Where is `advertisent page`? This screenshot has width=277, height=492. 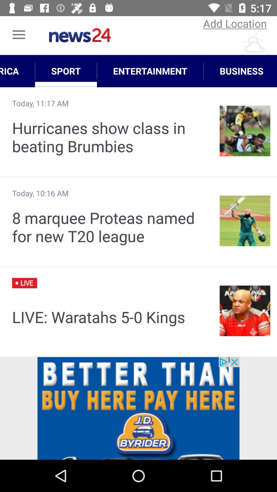
advertisent page is located at coordinates (138, 408).